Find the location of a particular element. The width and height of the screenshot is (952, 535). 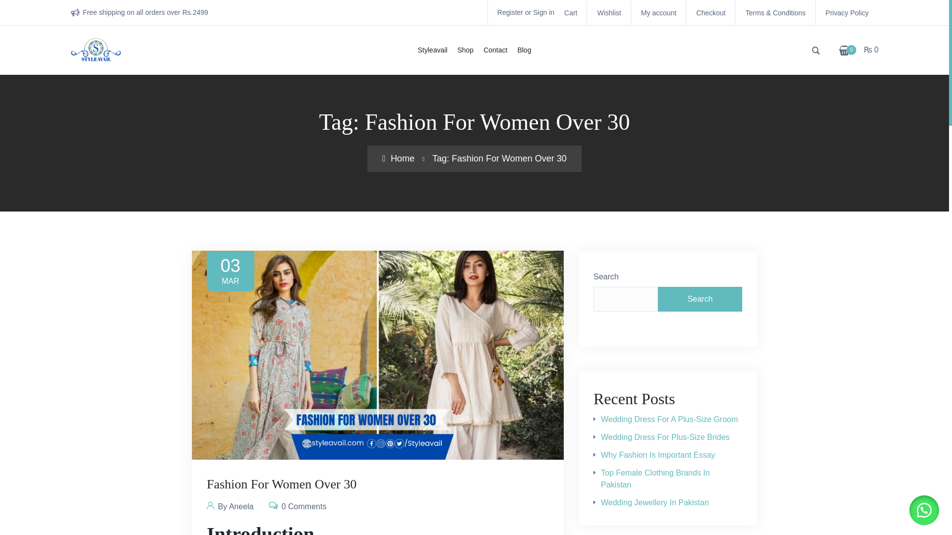

Styleavail is located at coordinates (433, 50).